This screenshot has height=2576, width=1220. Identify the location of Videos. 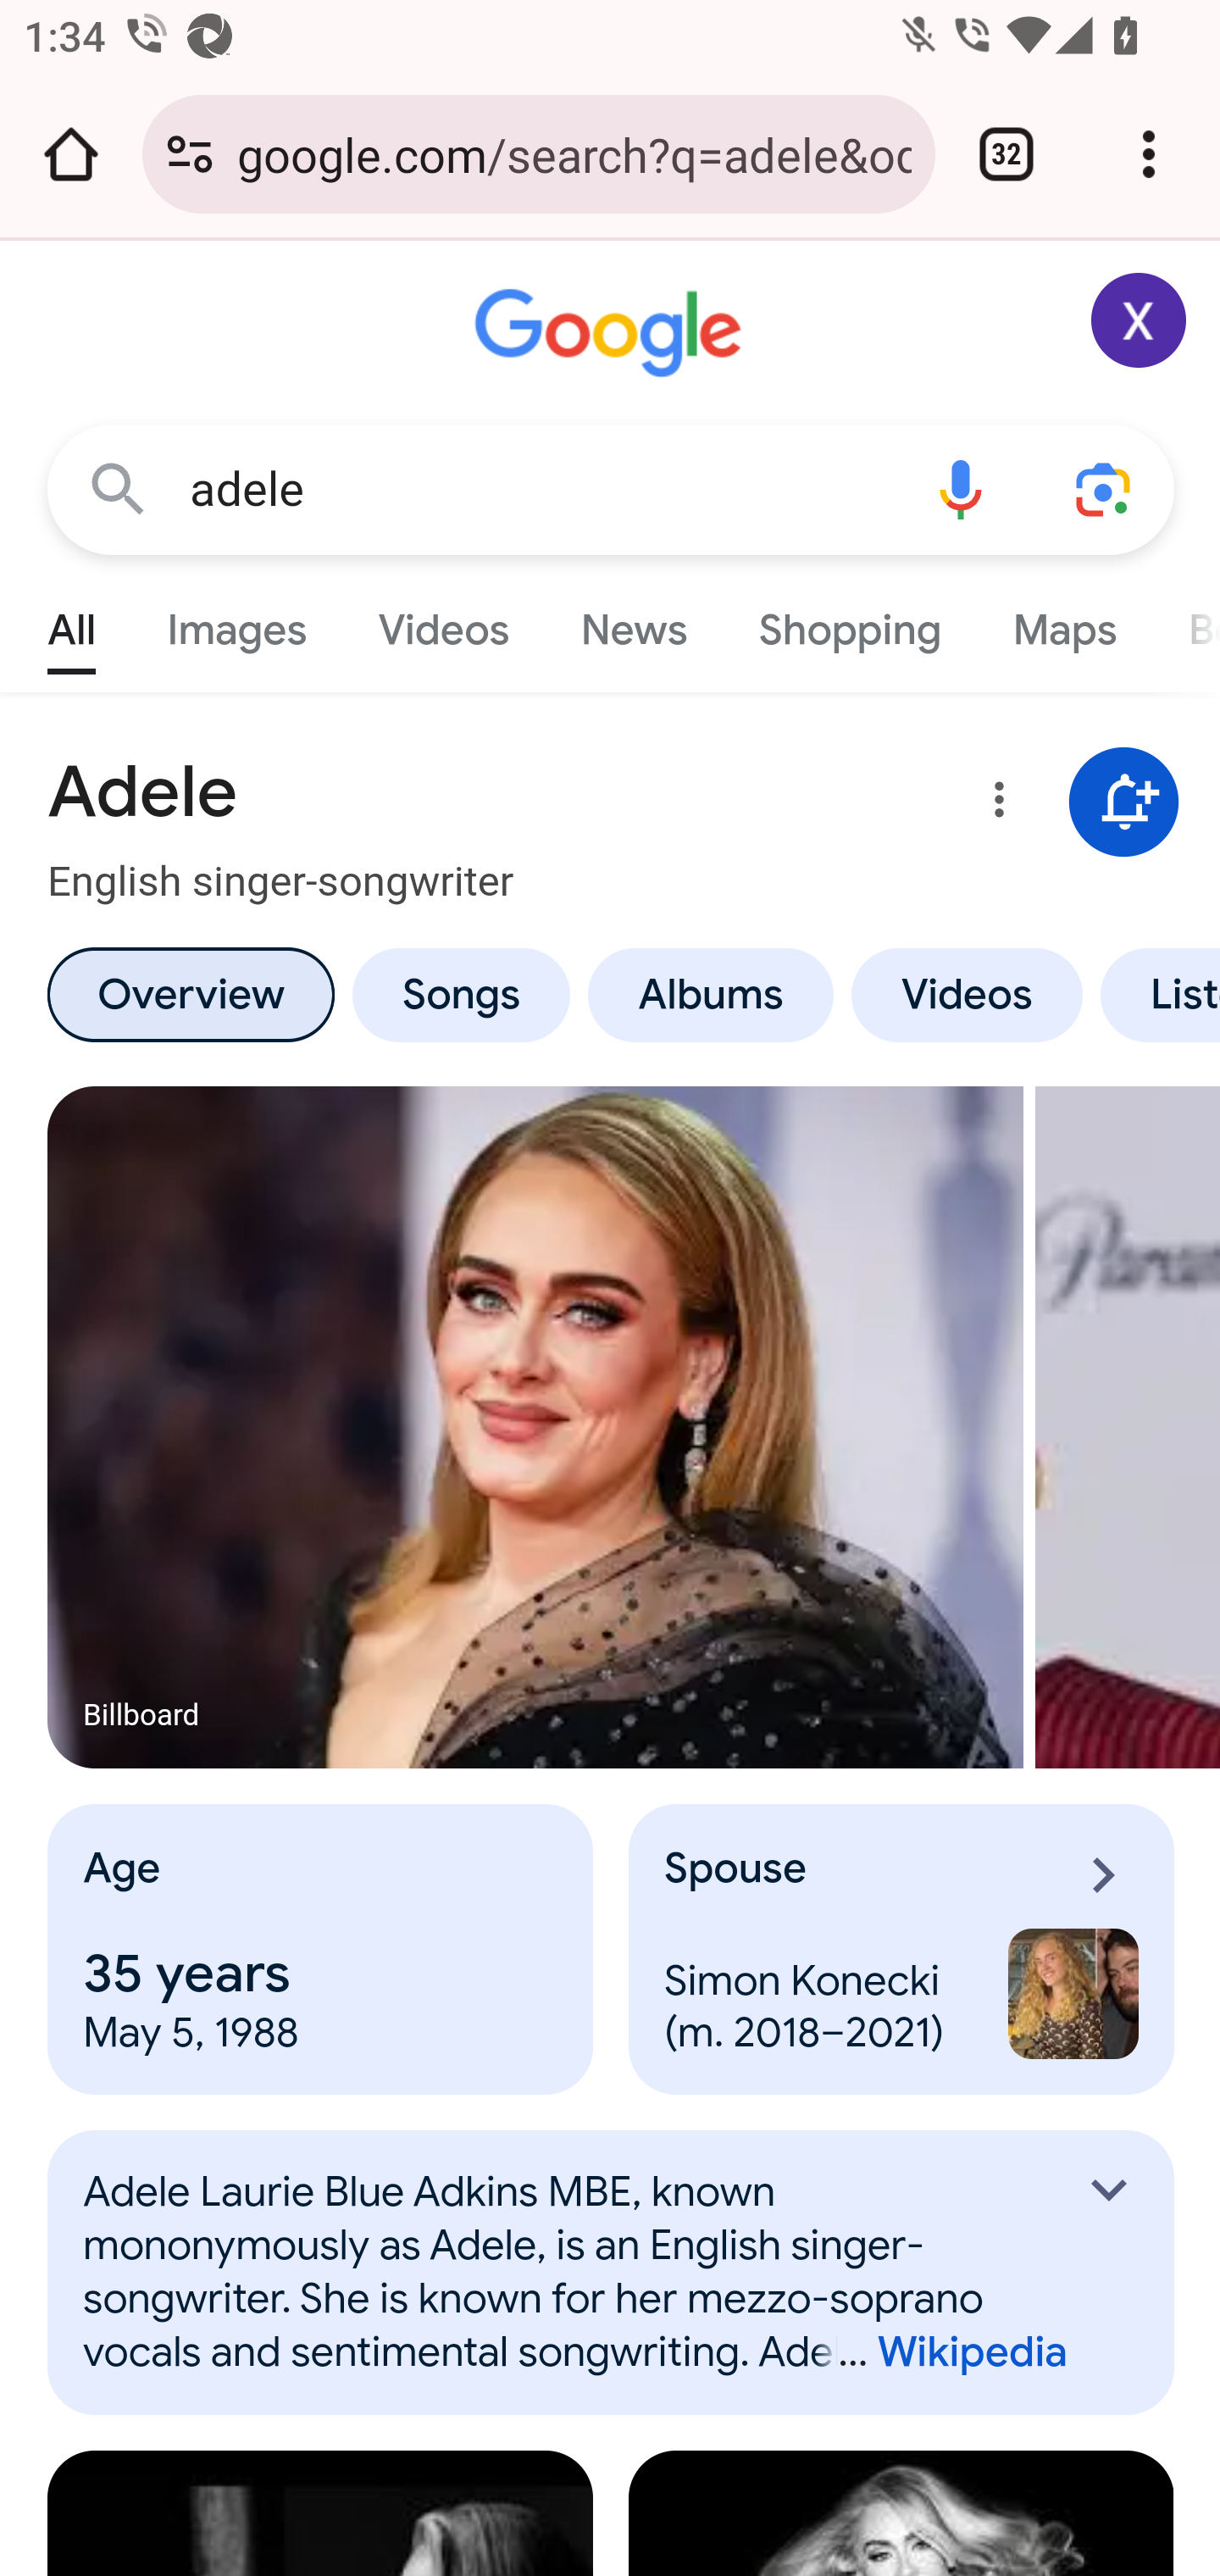
(968, 994).